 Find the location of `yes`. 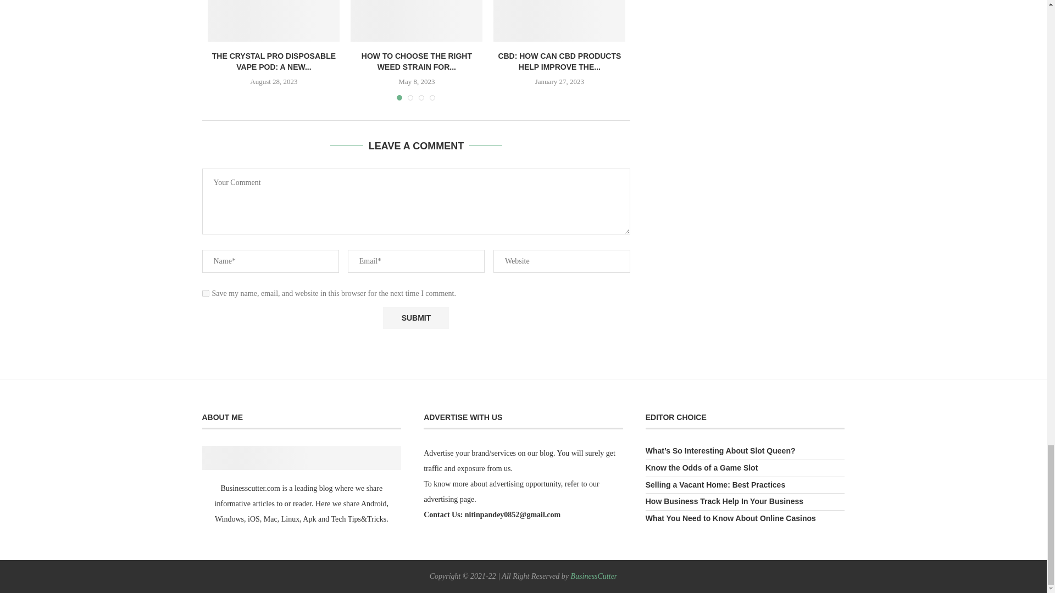

yes is located at coordinates (206, 293).